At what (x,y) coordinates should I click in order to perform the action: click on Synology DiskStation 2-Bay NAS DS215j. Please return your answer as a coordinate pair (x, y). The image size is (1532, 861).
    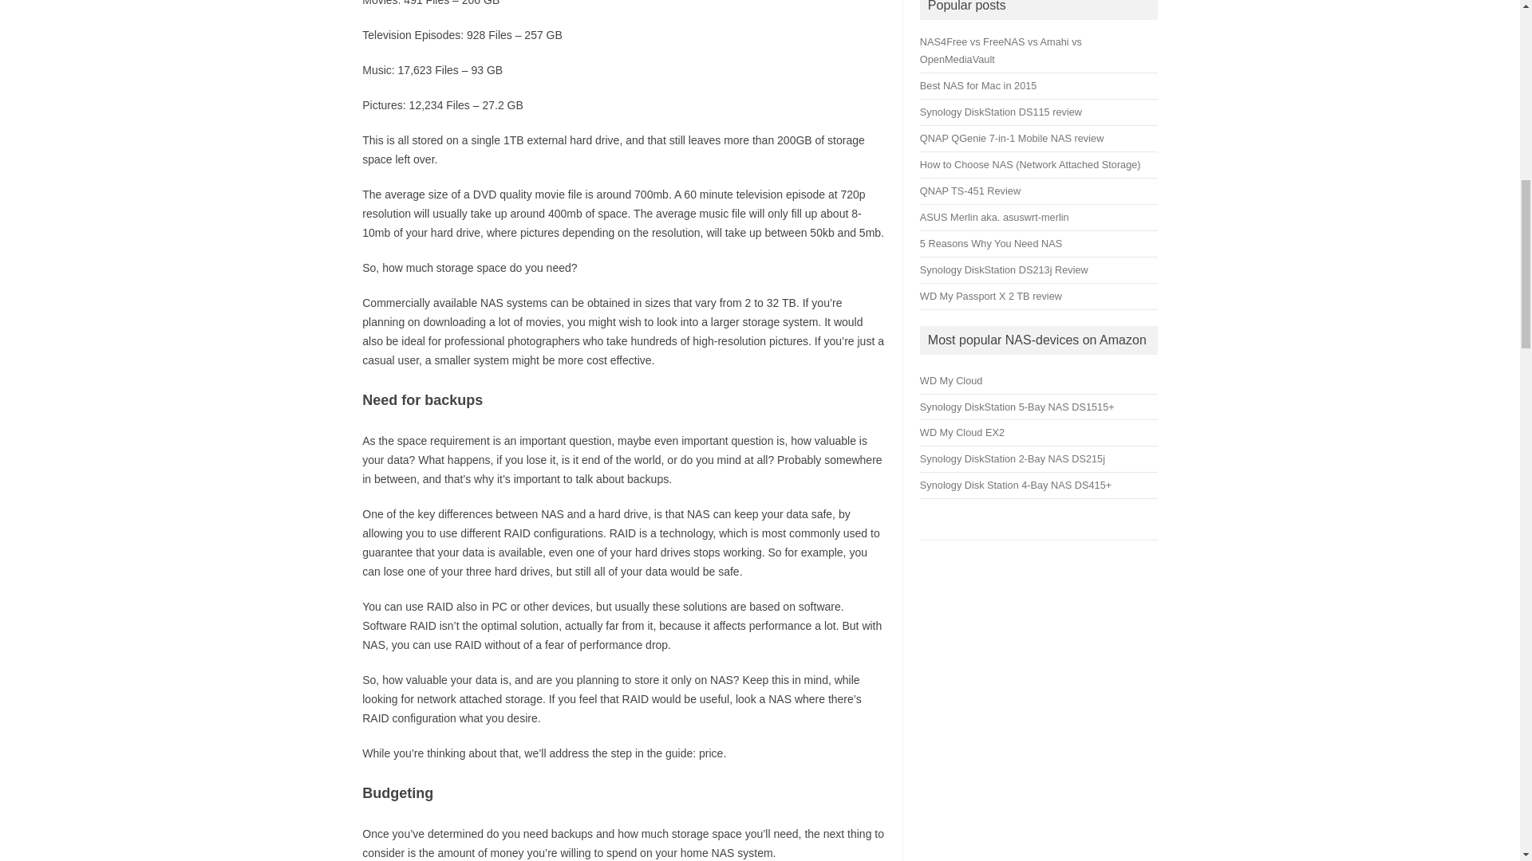
    Looking at the image, I should click on (1012, 459).